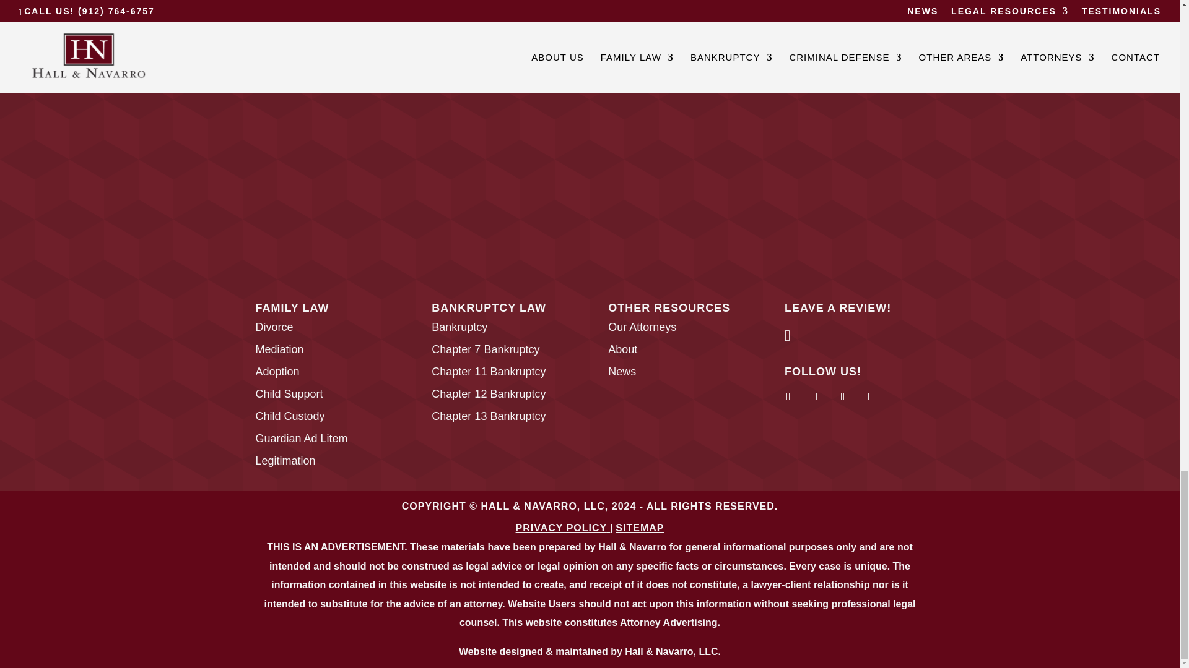 The image size is (1189, 668). I want to click on Follow on Instagram, so click(815, 396).